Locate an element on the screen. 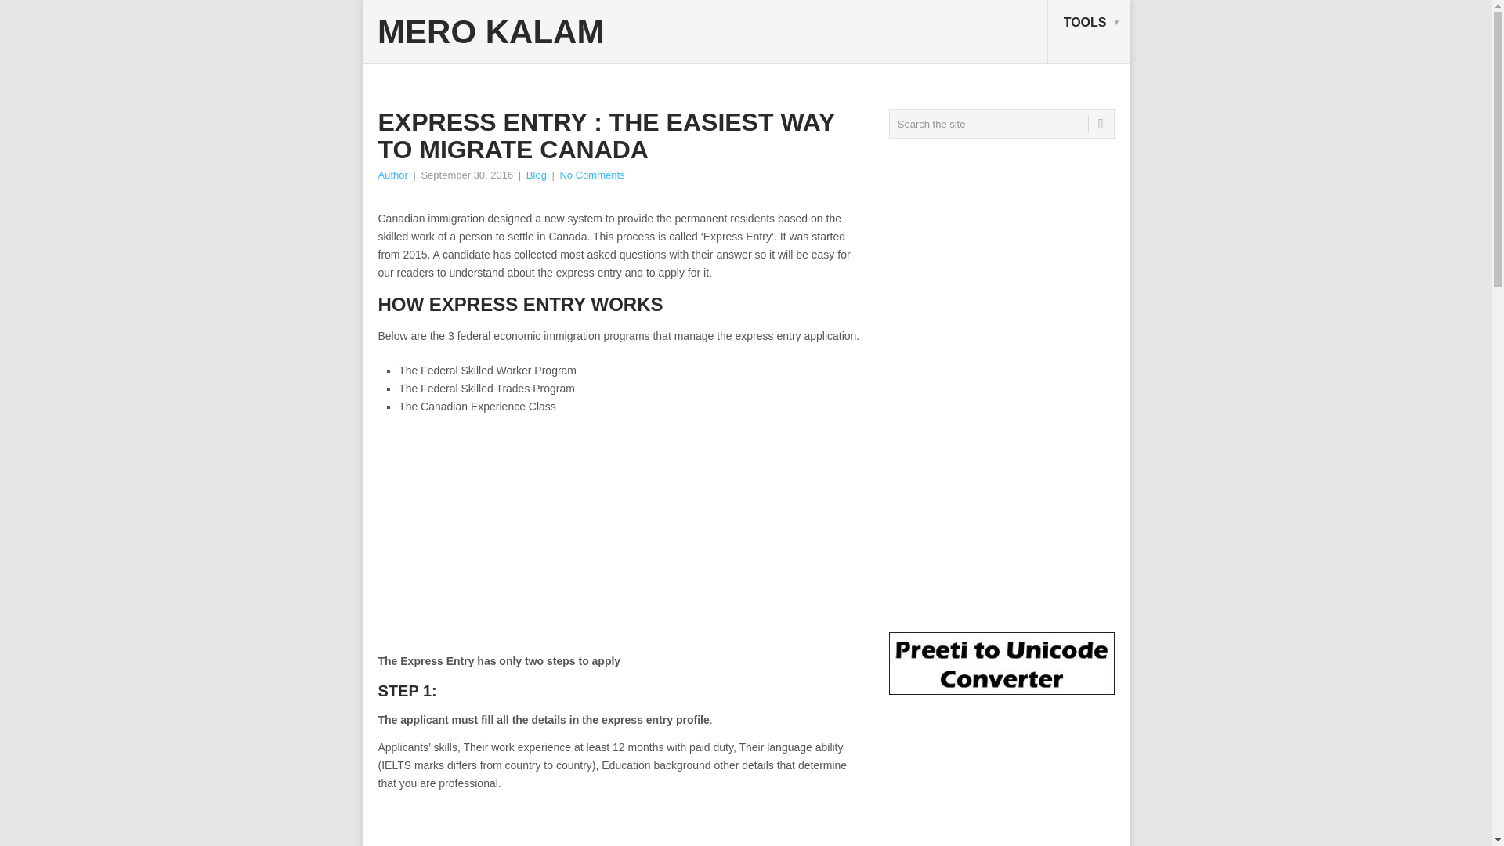 This screenshot has width=1504, height=846. Advertisement is located at coordinates (620, 542).